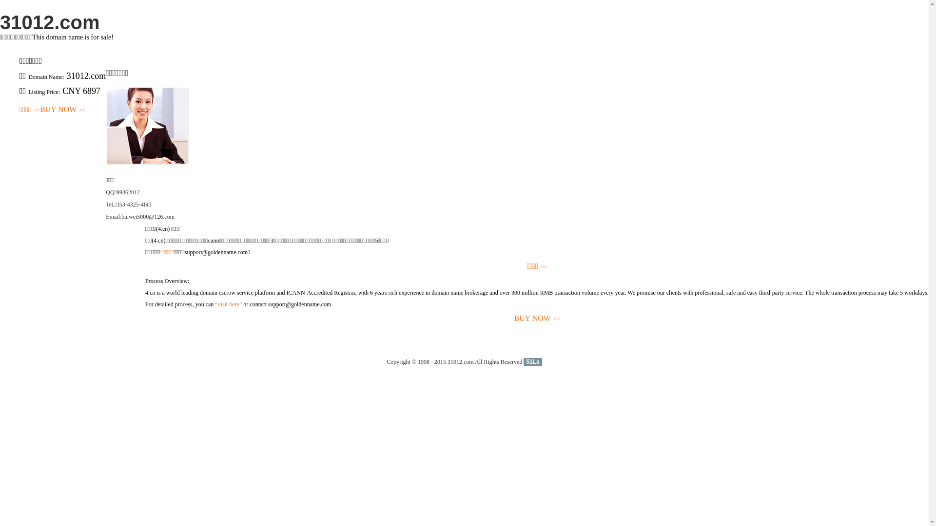 The image size is (936, 526). Describe the element at coordinates (532, 362) in the screenshot. I see `51La` at that location.